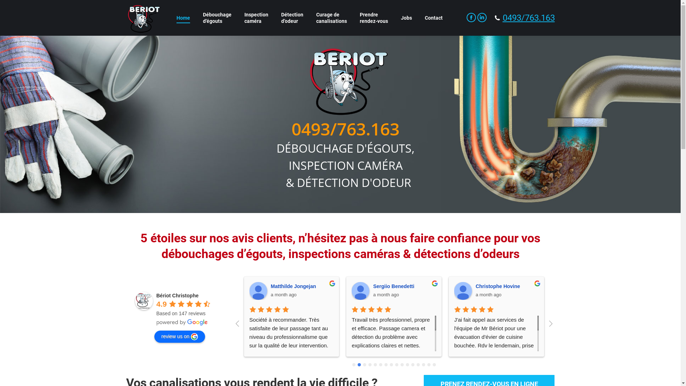 The width and height of the screenshot is (686, 386). What do you see at coordinates (566, 291) in the screenshot?
I see `David Jelgersma` at bounding box center [566, 291].